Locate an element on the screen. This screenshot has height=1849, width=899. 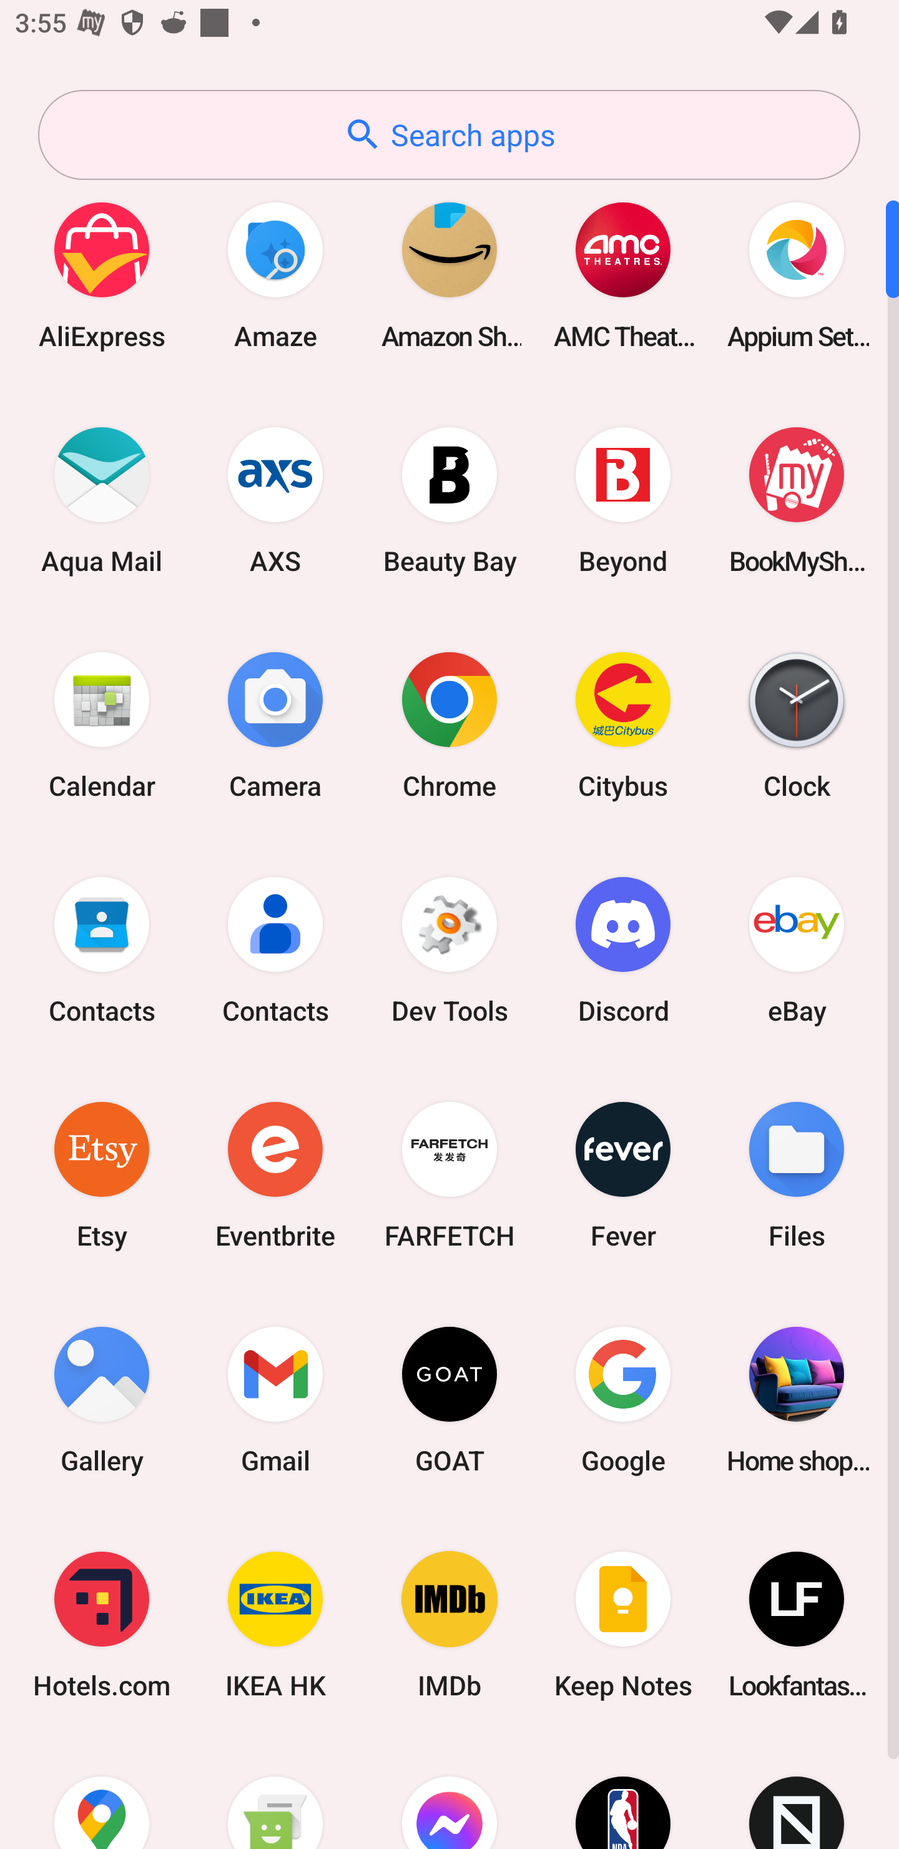
Messenger is located at coordinates (449, 1793).